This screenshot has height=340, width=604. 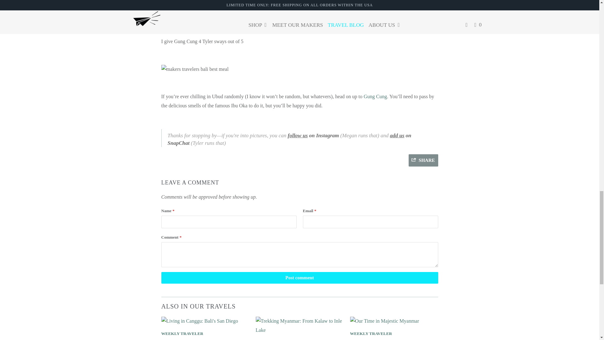 What do you see at coordinates (182, 333) in the screenshot?
I see `Our Travels tagged WEEKLY TRAVELER` at bounding box center [182, 333].